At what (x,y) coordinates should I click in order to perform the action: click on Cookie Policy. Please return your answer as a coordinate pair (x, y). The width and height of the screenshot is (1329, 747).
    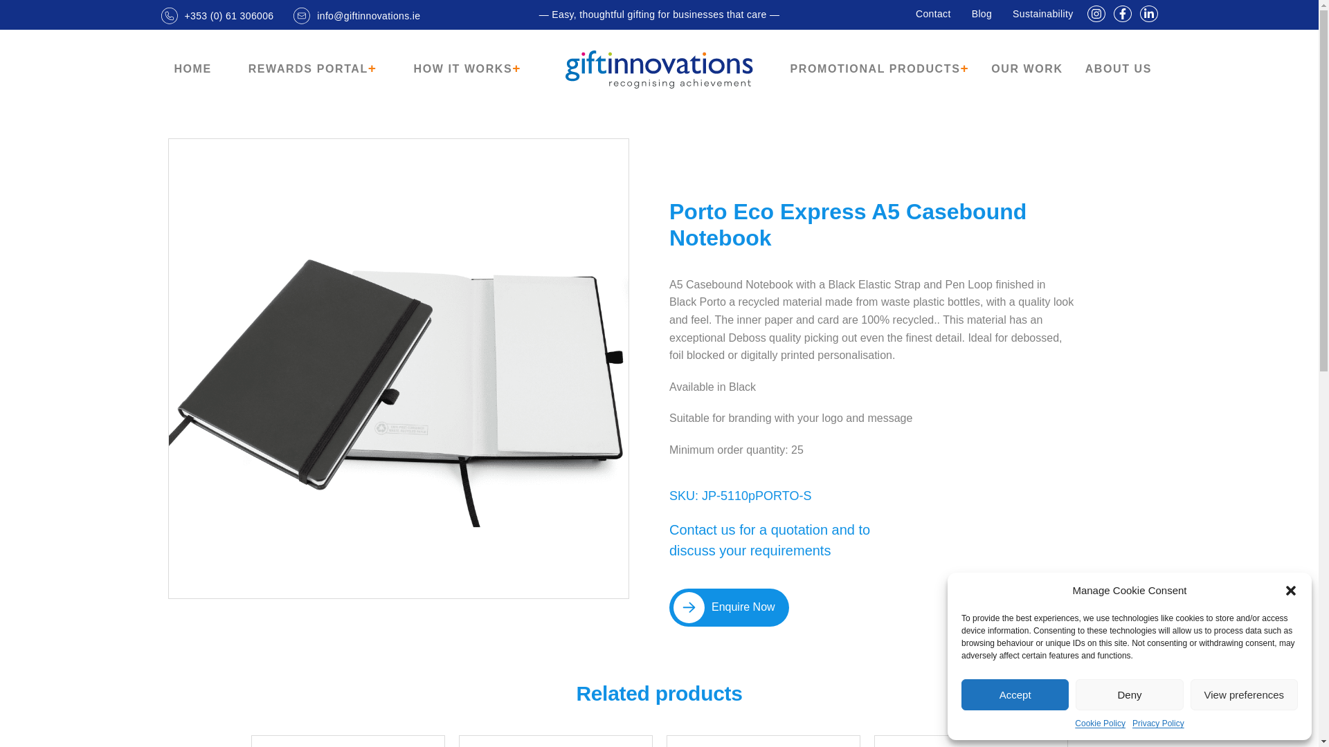
    Looking at the image, I should click on (1101, 723).